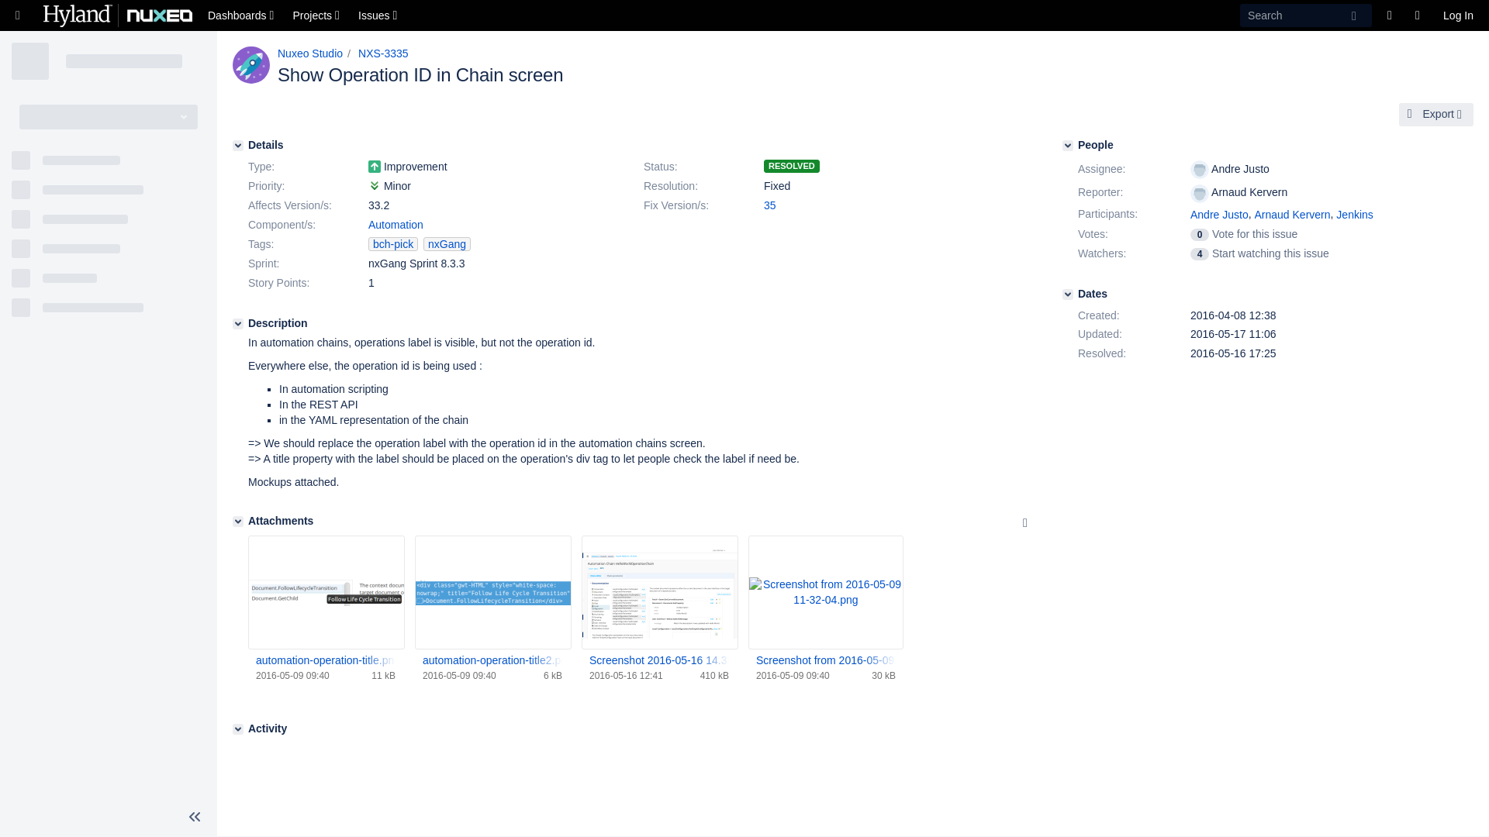 This screenshot has height=837, width=1489. What do you see at coordinates (242, 15) in the screenshot?
I see `Dashboards` at bounding box center [242, 15].